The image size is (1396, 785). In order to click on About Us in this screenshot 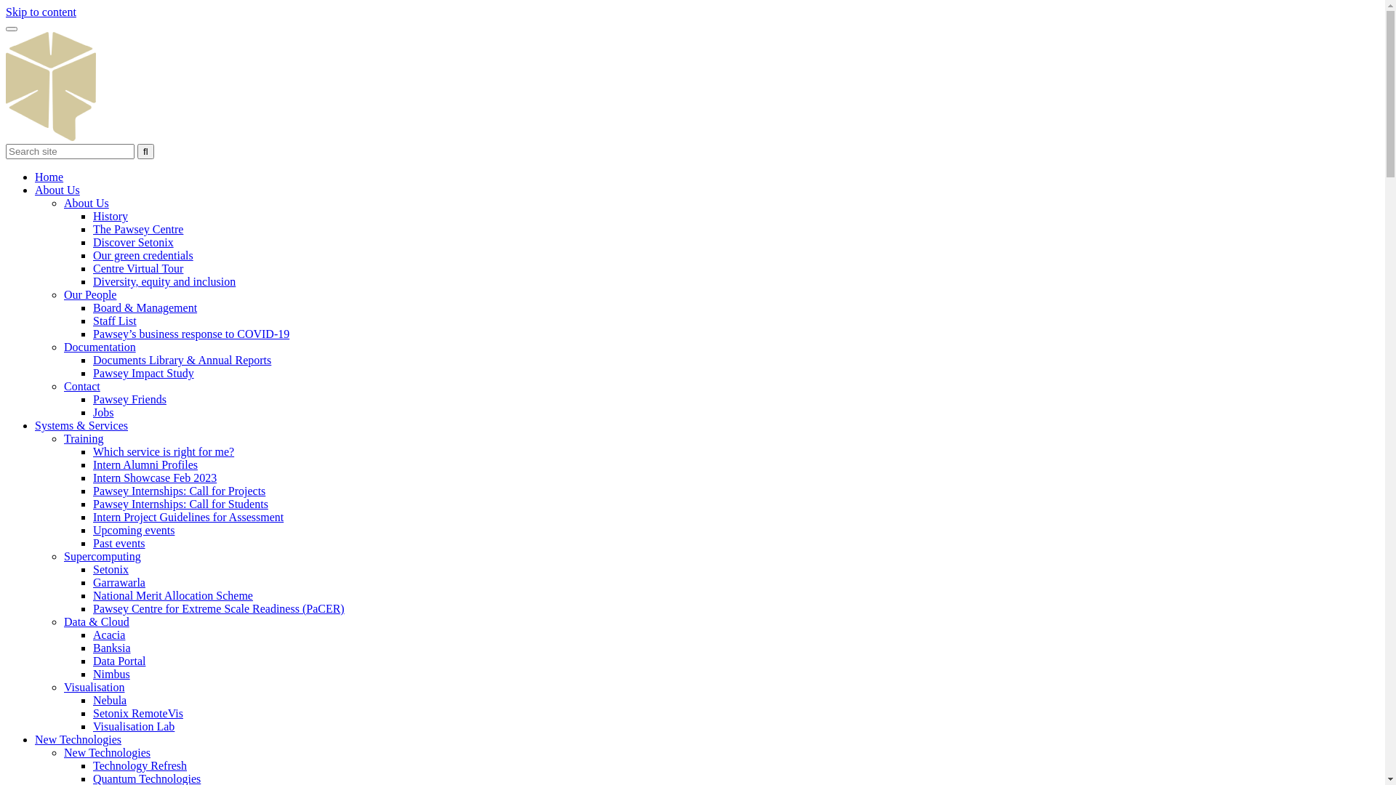, I will do `click(87, 204)`.